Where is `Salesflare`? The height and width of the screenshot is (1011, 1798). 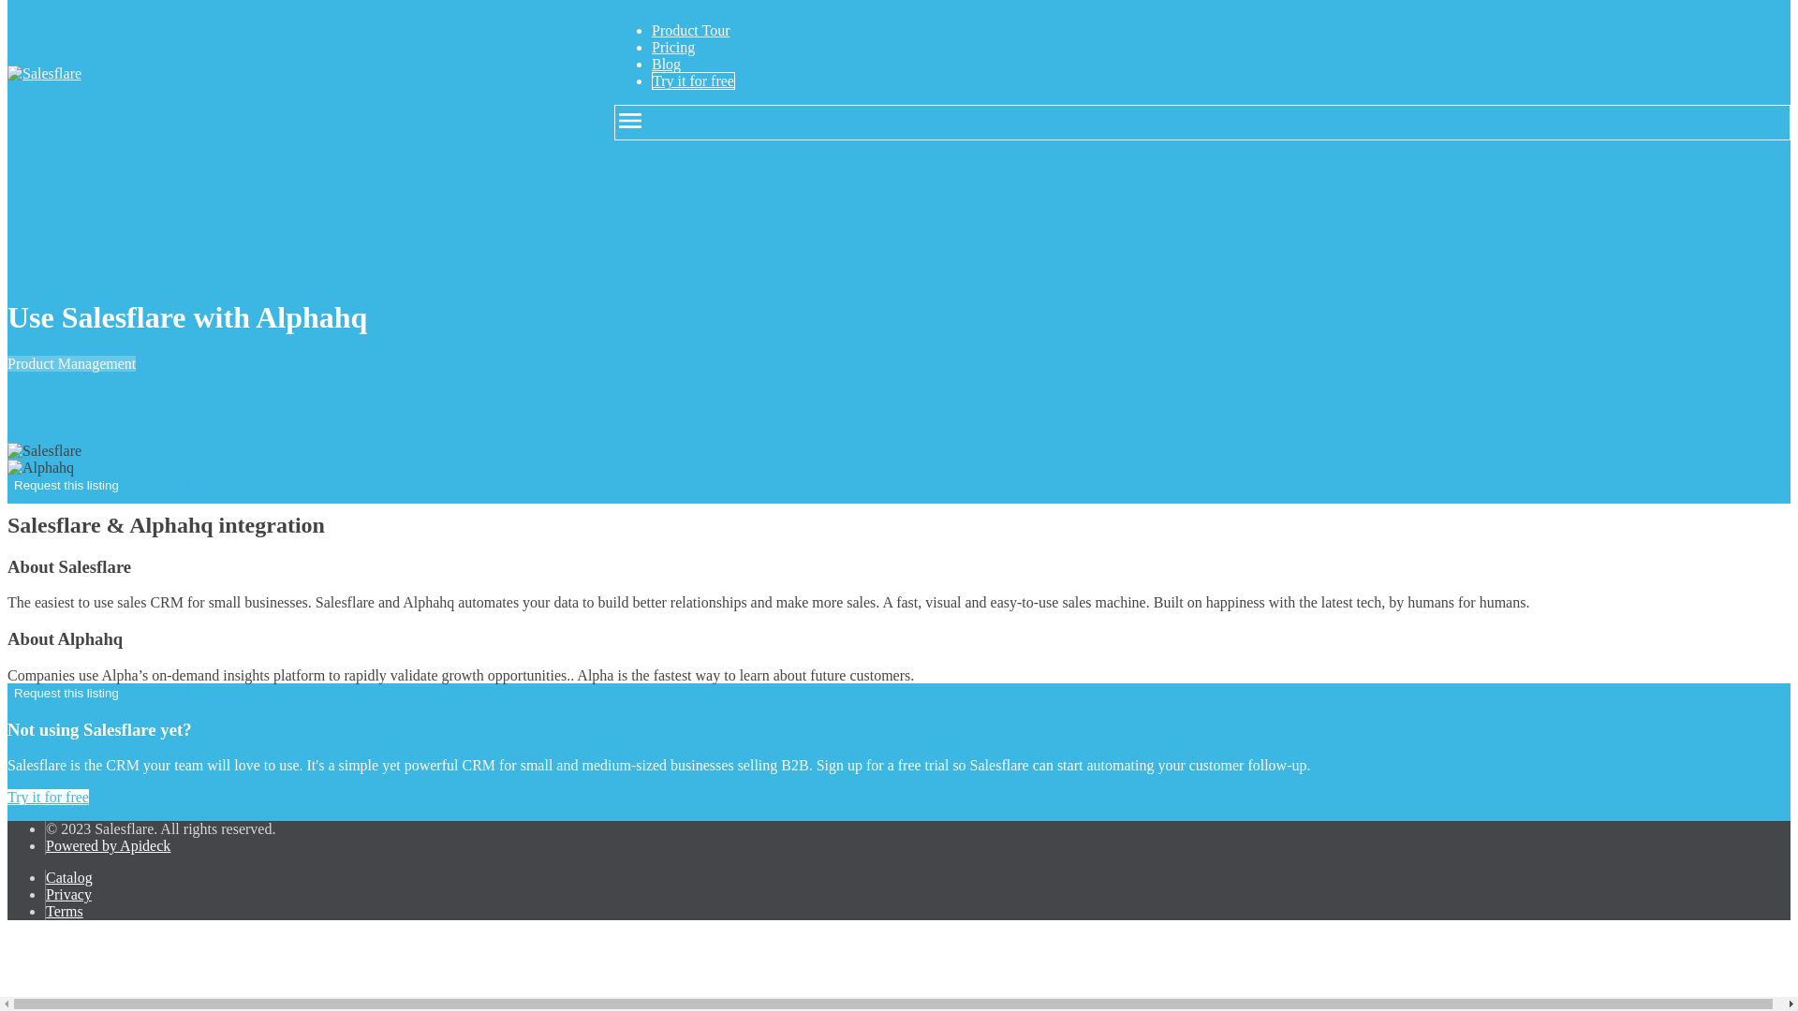
Salesflare is located at coordinates (43, 73).